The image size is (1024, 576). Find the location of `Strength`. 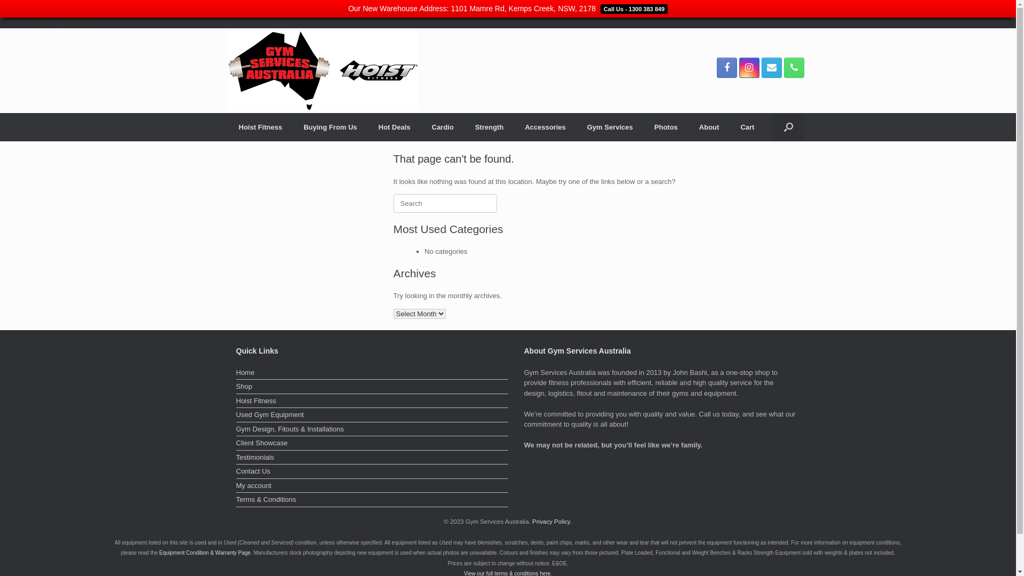

Strength is located at coordinates (490, 127).